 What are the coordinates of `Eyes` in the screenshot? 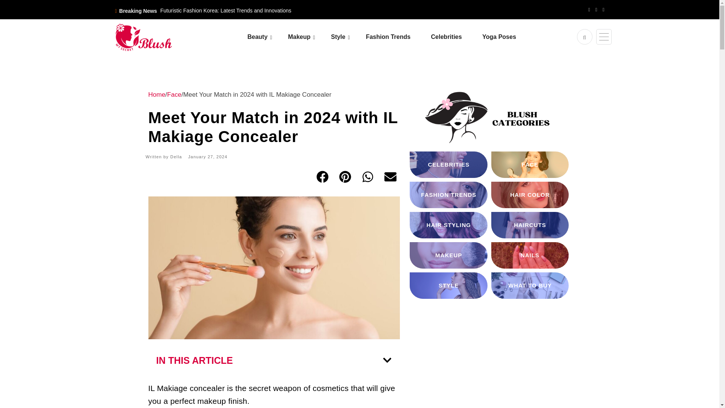 It's located at (335, 58).